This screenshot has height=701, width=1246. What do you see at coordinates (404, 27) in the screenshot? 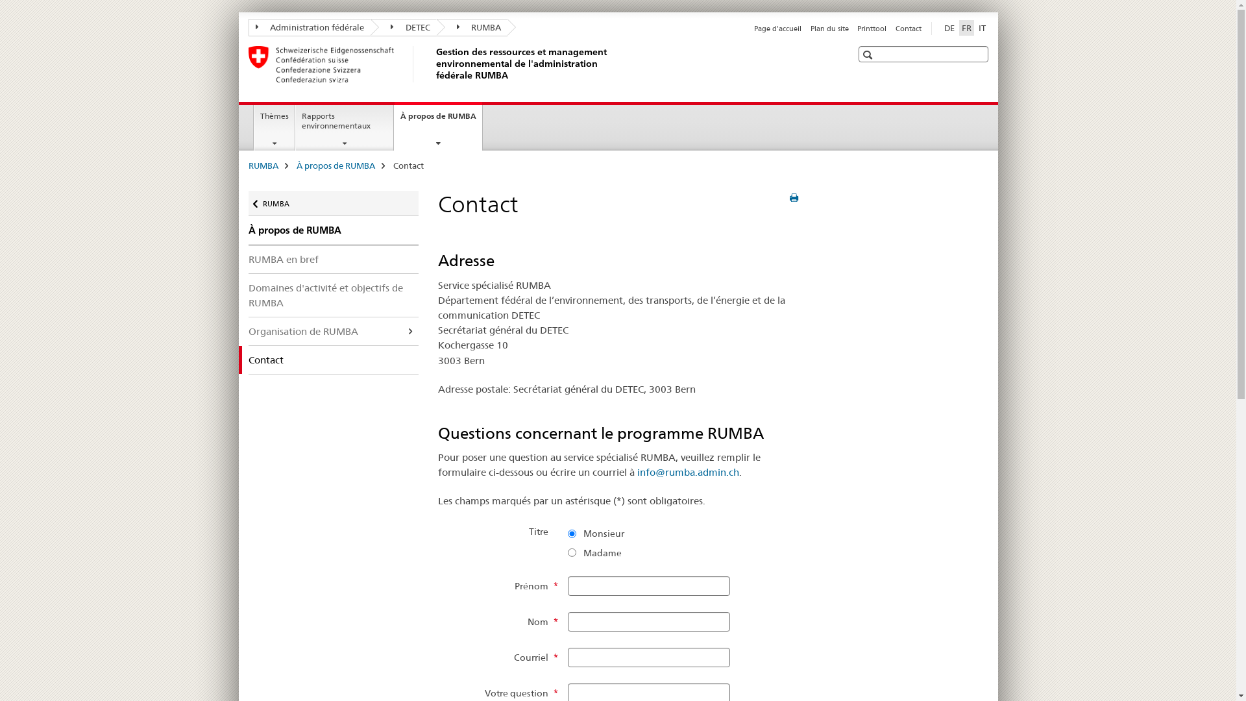
I see `DETEC` at bounding box center [404, 27].